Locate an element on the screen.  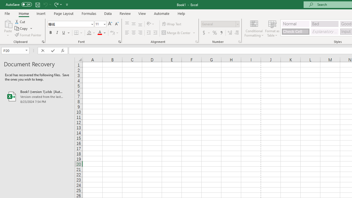
Copy is located at coordinates (24, 29).